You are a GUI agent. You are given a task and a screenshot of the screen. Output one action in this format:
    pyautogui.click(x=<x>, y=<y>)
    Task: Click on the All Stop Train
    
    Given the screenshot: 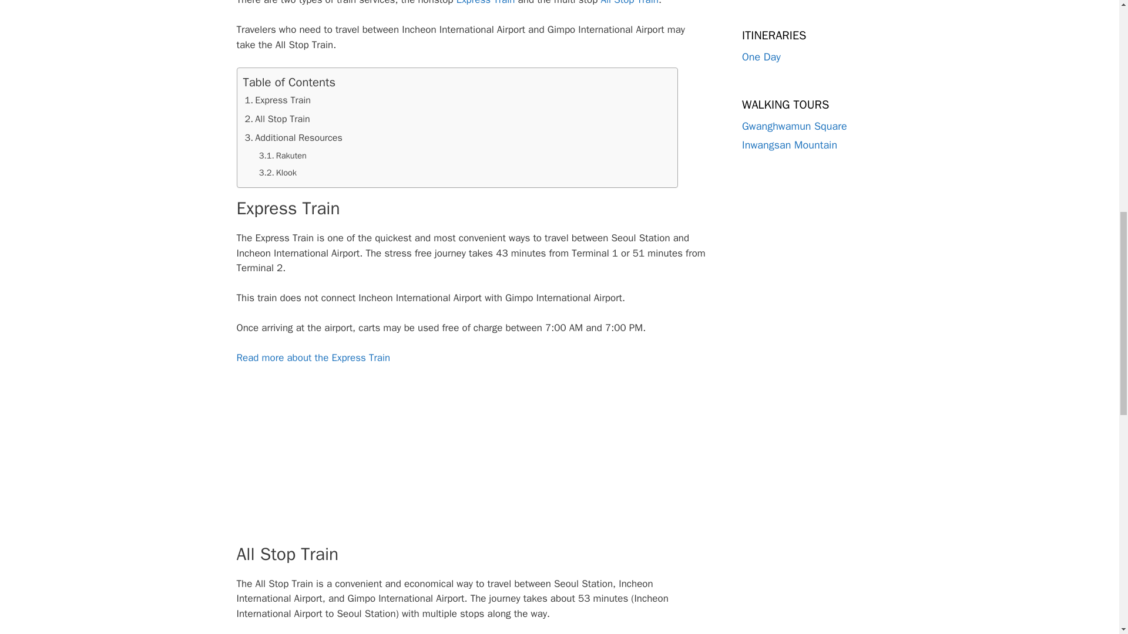 What is the action you would take?
    pyautogui.click(x=277, y=119)
    